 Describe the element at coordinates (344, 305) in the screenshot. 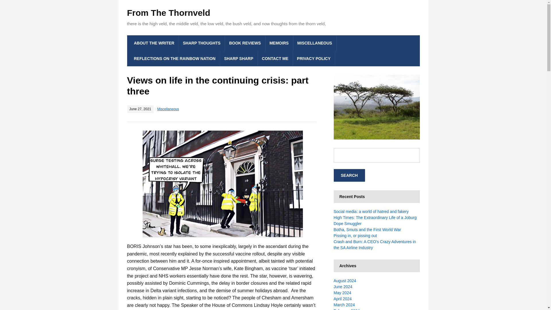

I see `March 2024` at that location.